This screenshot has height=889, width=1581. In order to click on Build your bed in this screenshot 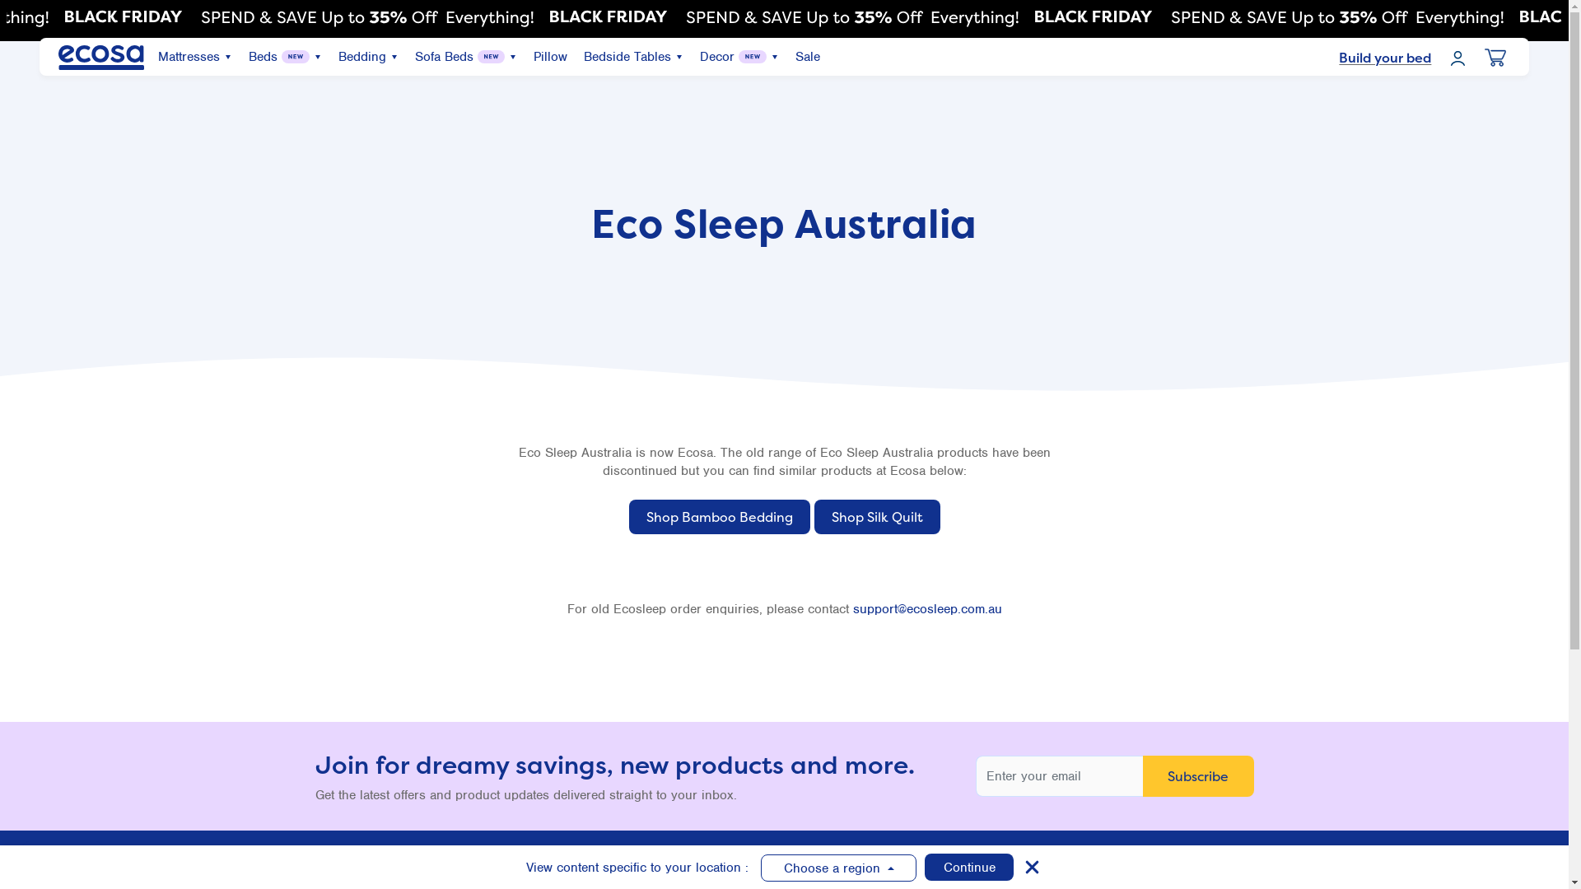, I will do `click(1385, 58)`.